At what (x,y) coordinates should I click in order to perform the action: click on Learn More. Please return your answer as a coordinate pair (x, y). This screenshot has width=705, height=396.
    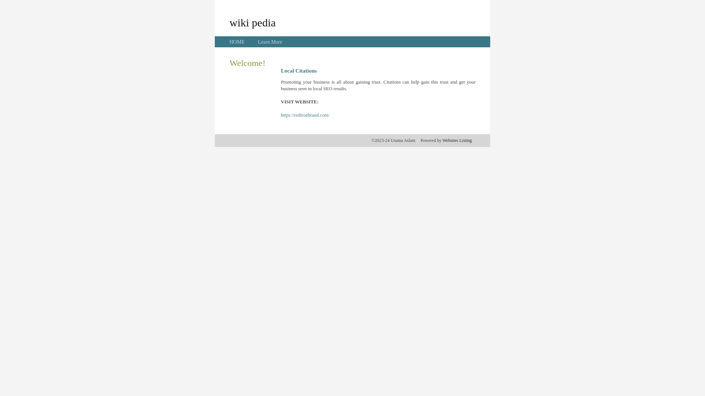
    Looking at the image, I should click on (270, 42).